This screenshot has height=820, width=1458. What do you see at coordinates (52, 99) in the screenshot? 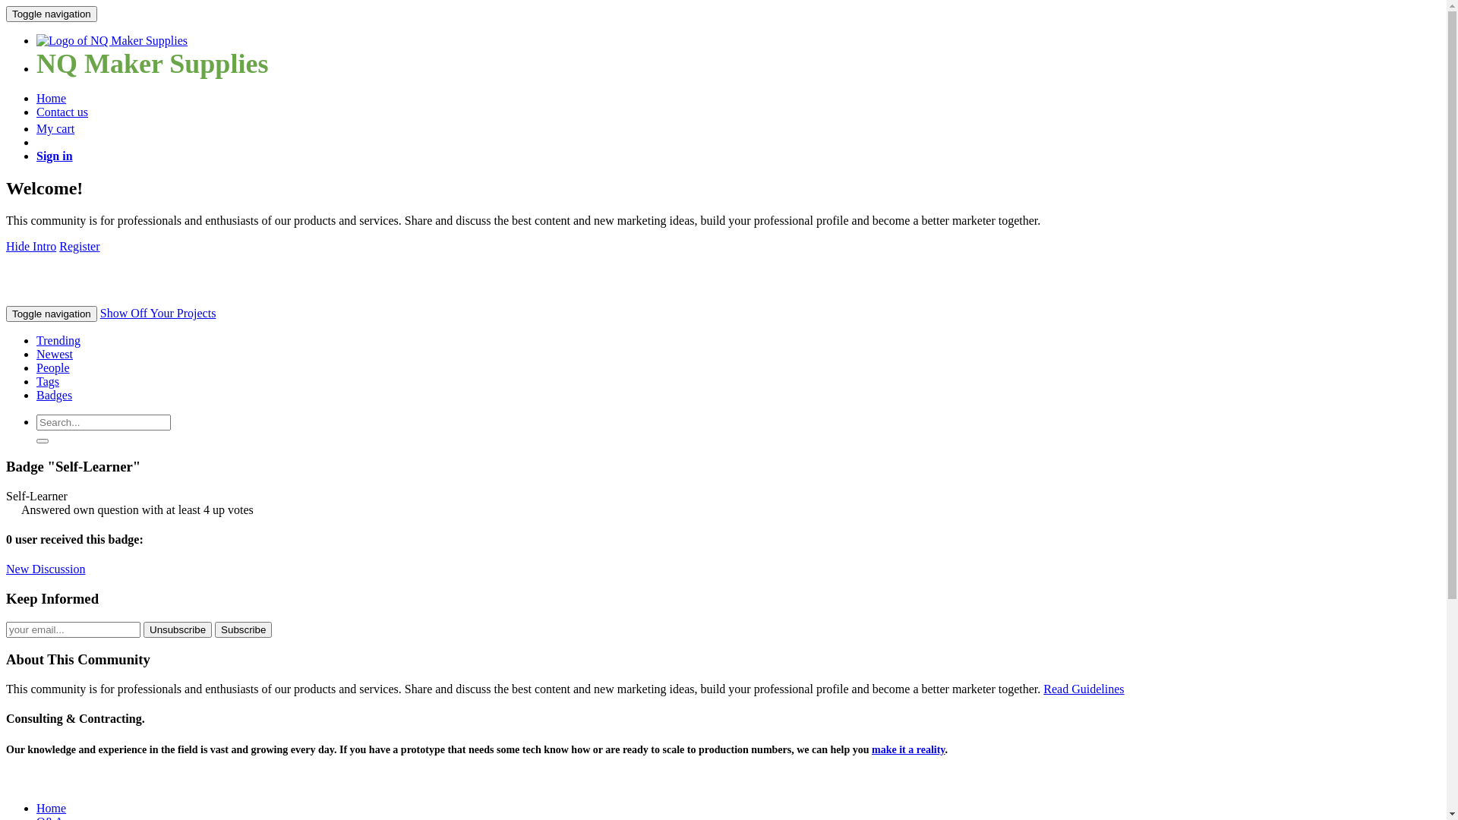
I see `Home` at bounding box center [52, 99].